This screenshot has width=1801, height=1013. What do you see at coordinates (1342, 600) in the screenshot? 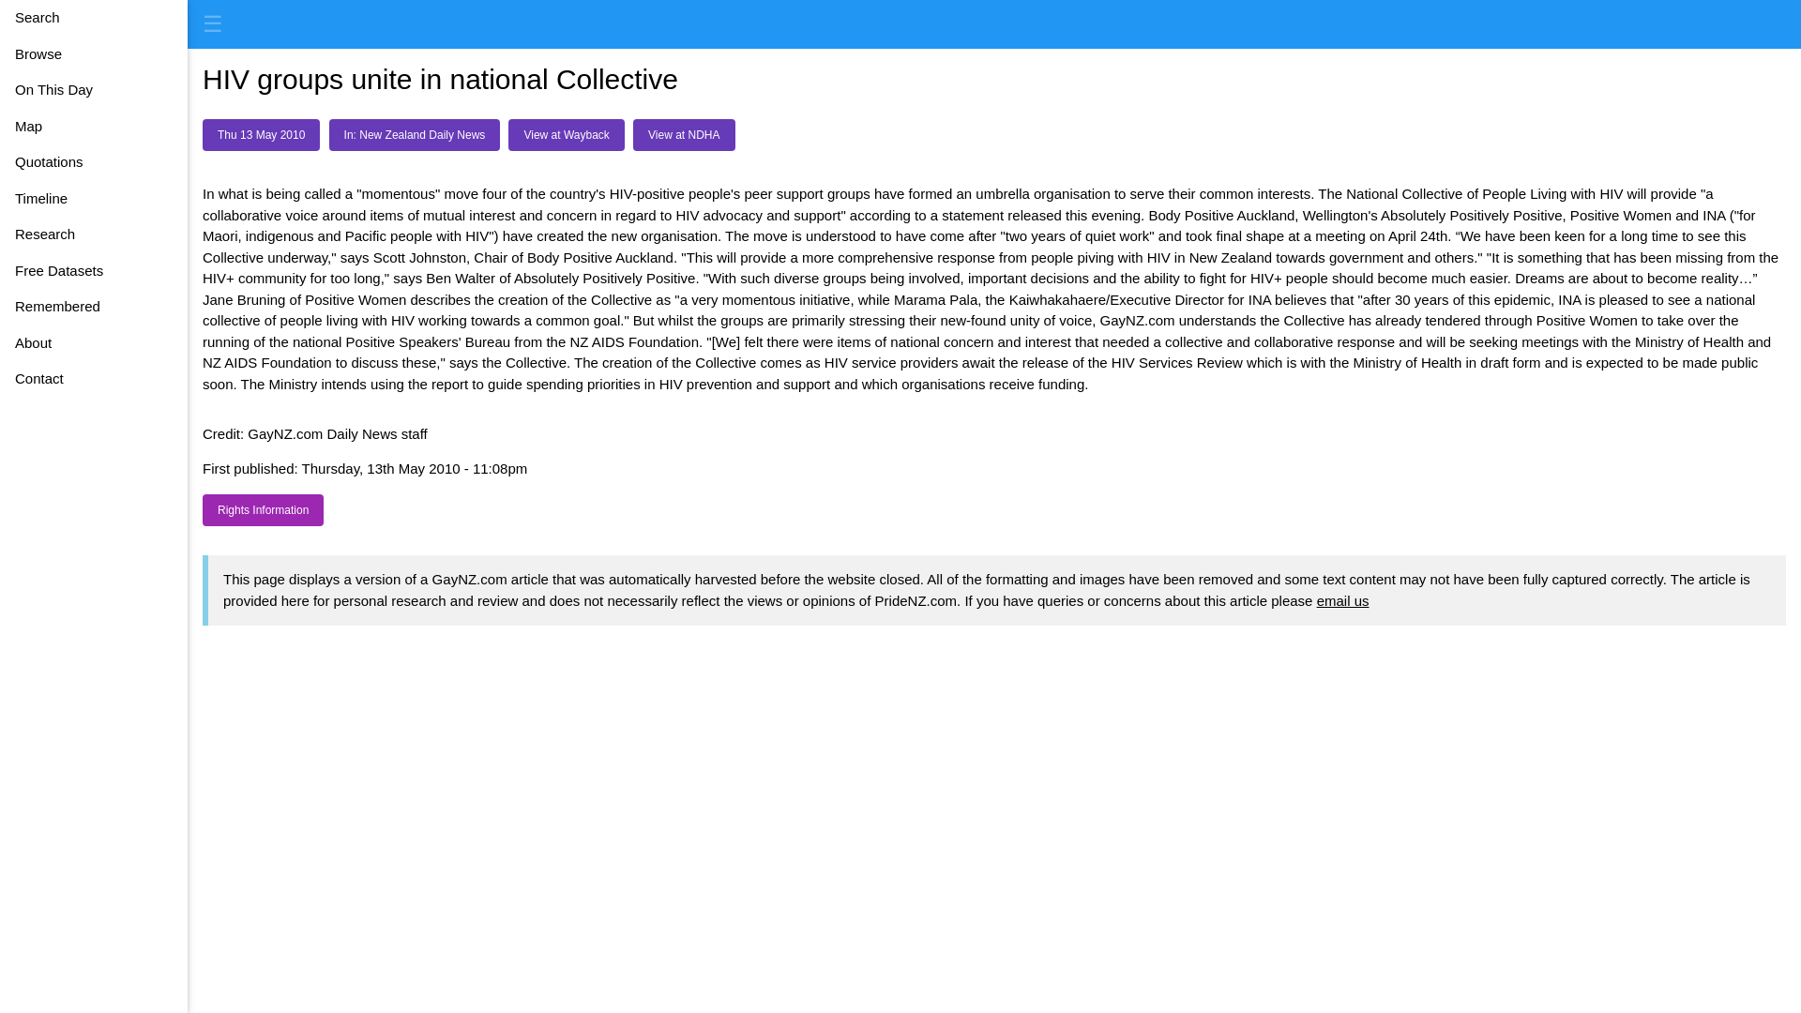
I see `email us` at bounding box center [1342, 600].